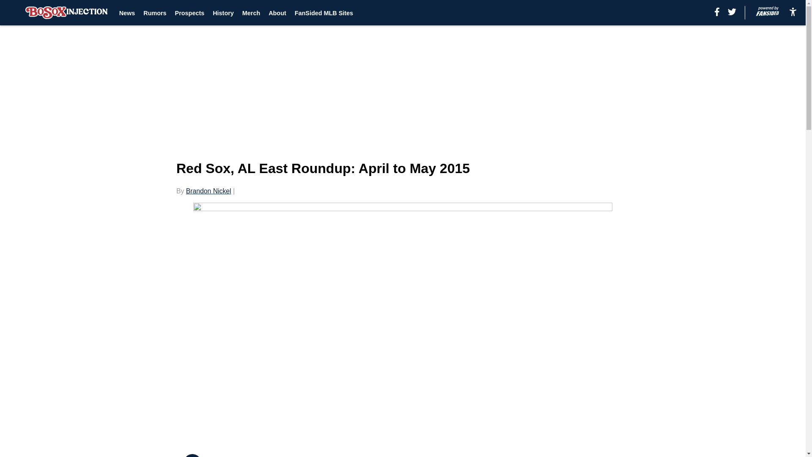 The width and height of the screenshot is (812, 457). Describe the element at coordinates (189, 13) in the screenshot. I see `Prospects` at that location.